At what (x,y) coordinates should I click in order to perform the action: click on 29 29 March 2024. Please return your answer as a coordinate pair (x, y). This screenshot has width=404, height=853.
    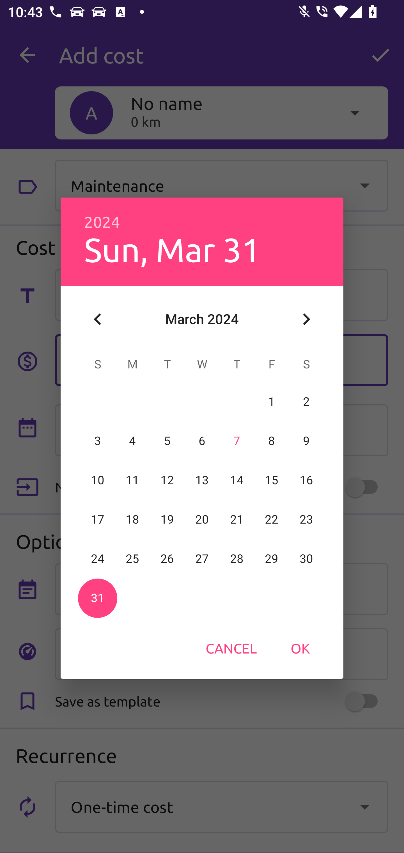
    Looking at the image, I should click on (271, 559).